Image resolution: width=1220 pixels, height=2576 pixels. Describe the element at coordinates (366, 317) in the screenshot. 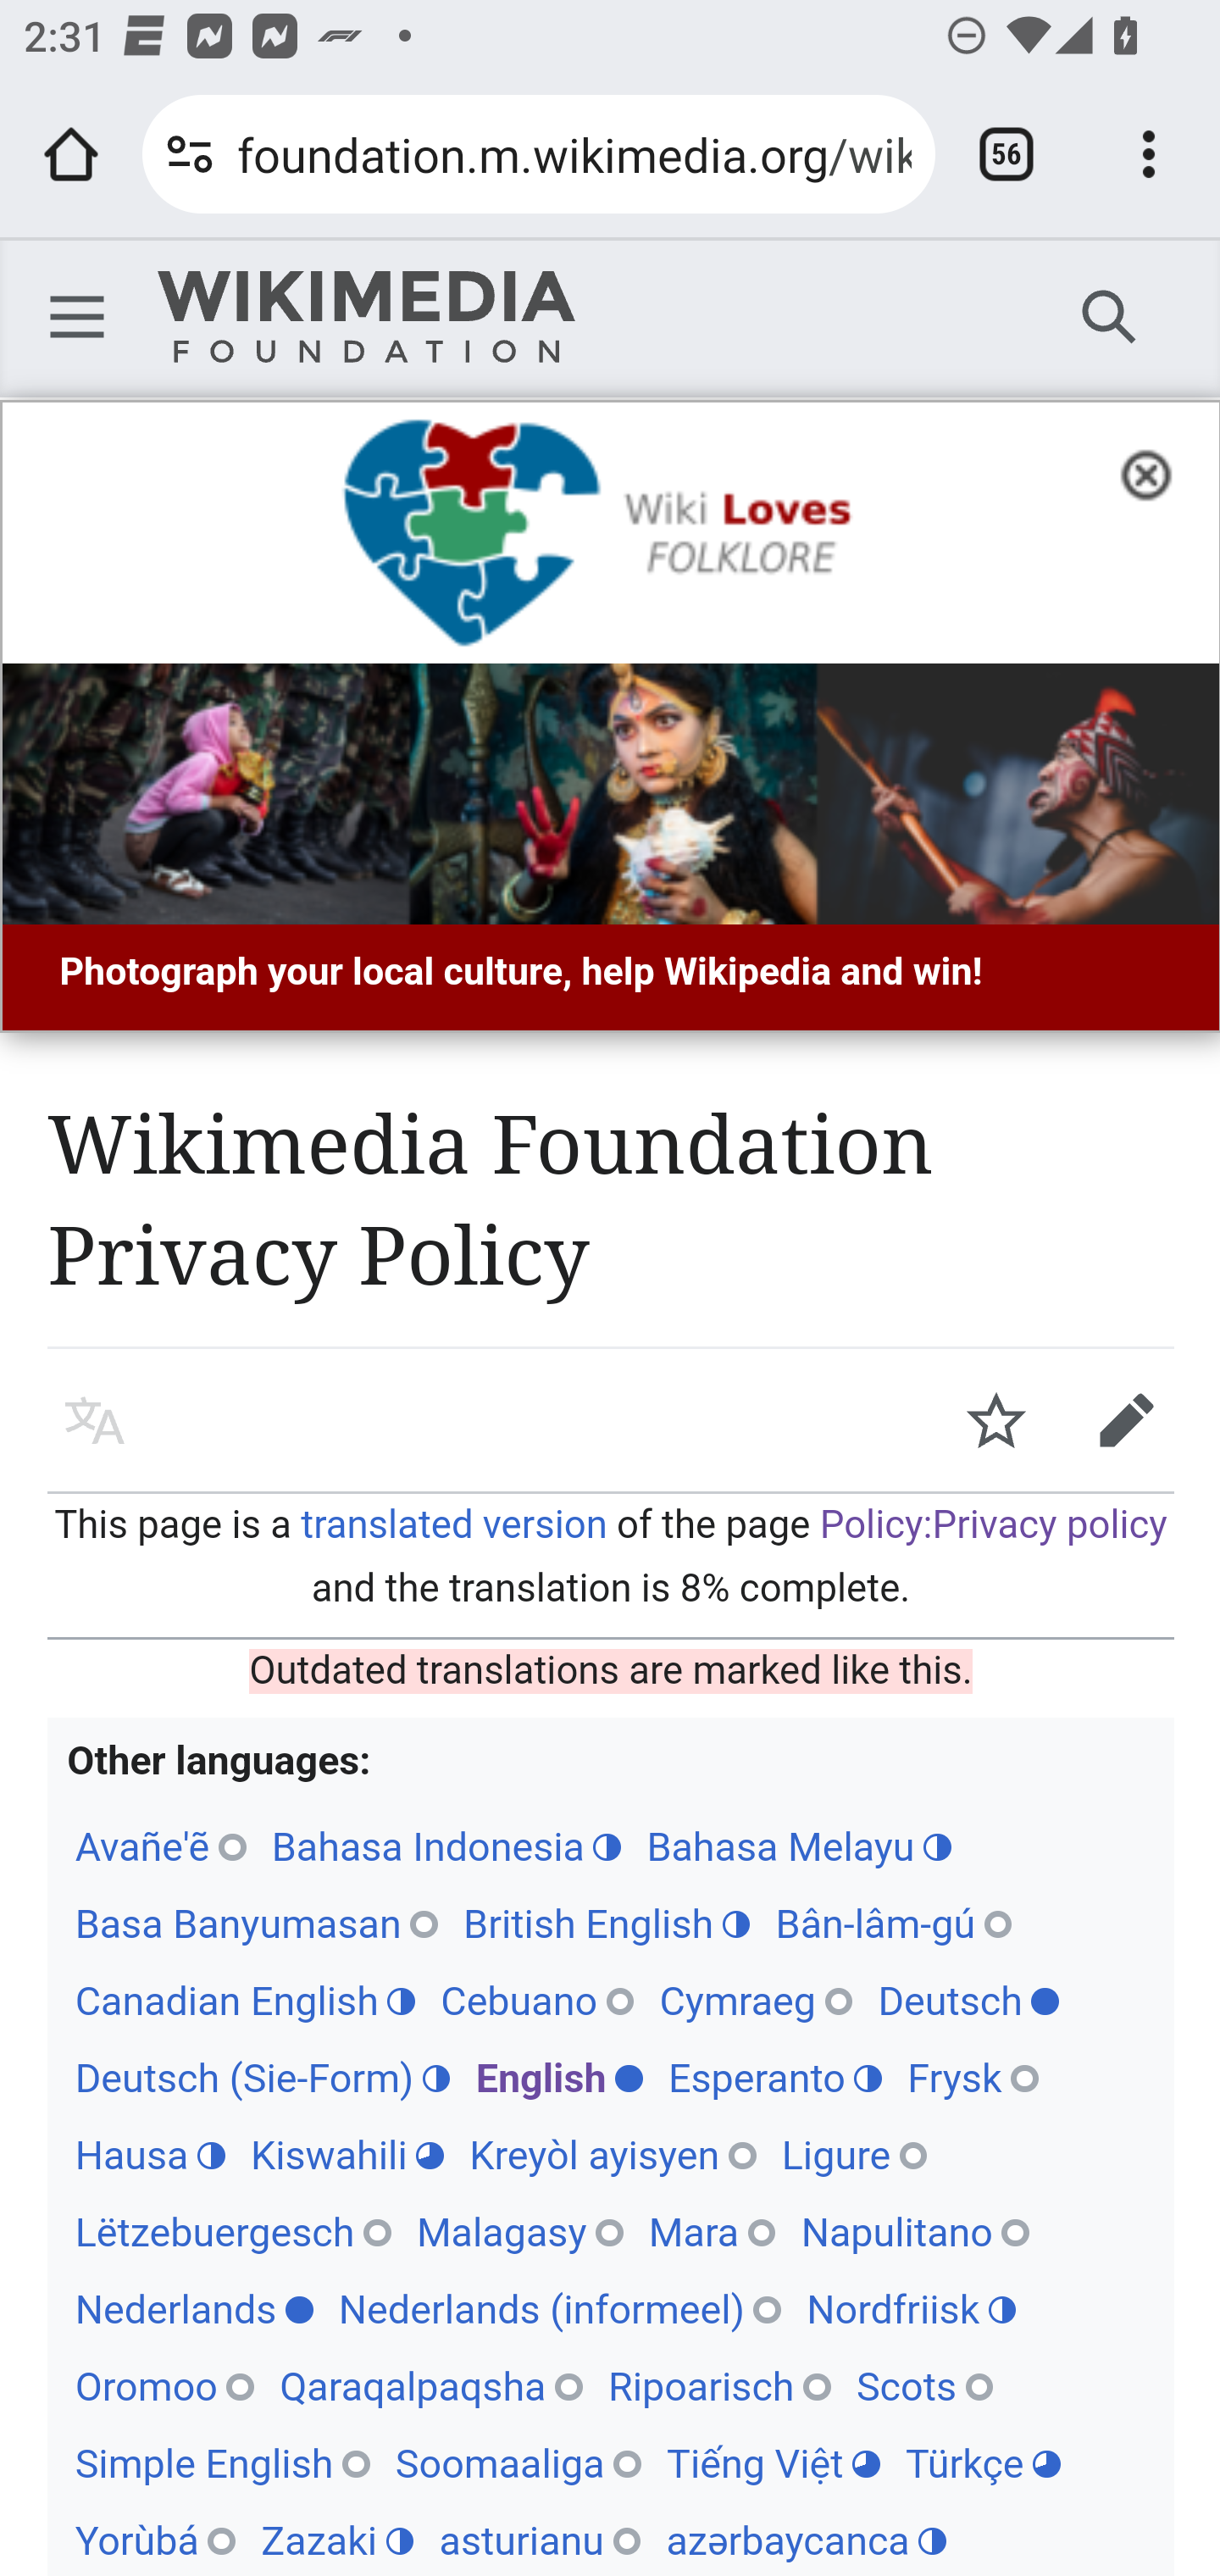

I see `Wikimedia Foundation Governance Wiki` at that location.